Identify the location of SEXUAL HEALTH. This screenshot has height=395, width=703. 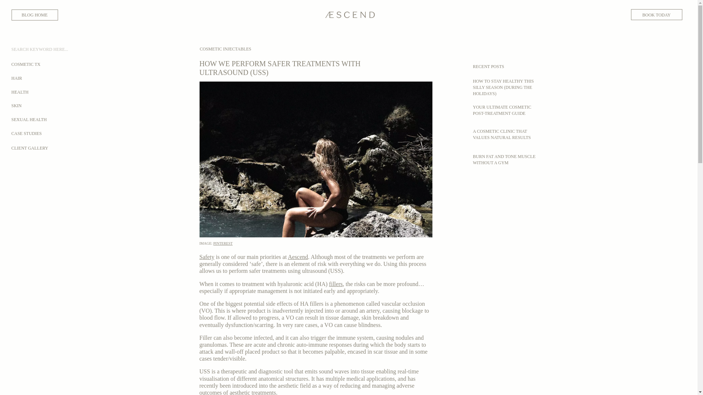
(163, 119).